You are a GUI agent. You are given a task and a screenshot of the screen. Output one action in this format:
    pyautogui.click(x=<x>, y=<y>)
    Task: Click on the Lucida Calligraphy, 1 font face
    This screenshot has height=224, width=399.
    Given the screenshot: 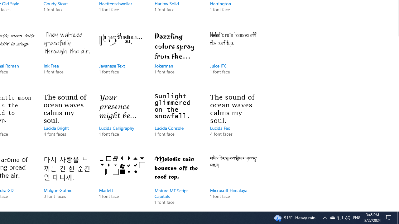 What is the action you would take?
    pyautogui.click(x=122, y=121)
    